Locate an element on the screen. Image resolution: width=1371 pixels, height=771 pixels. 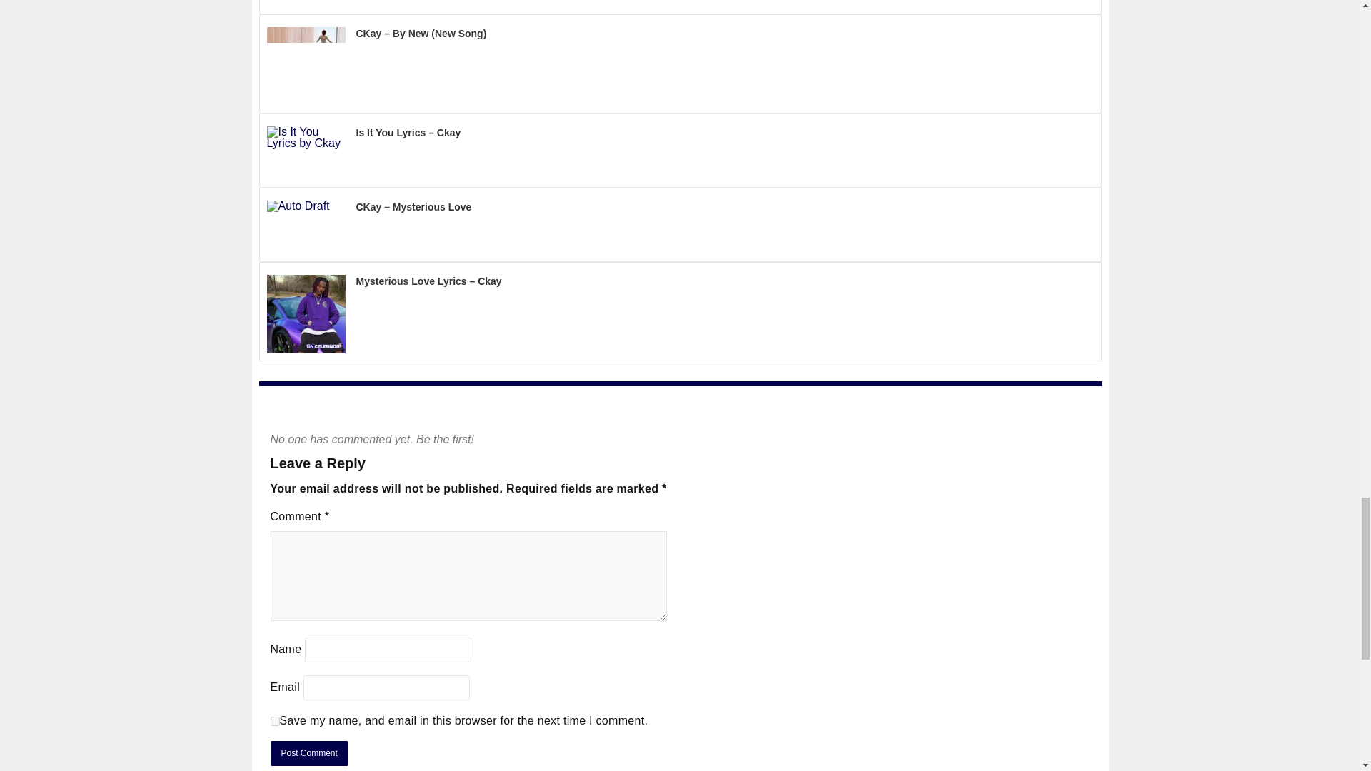
yes is located at coordinates (274, 721).